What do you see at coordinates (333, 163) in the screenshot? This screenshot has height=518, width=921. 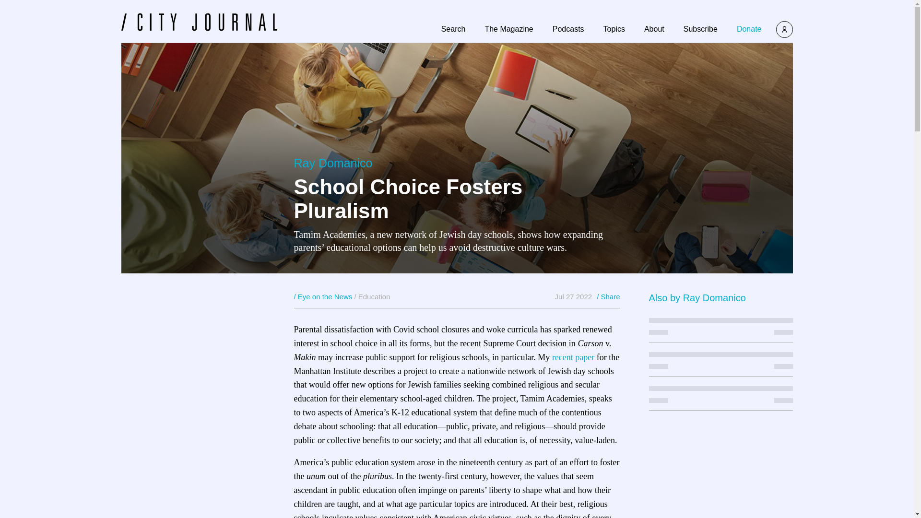 I see `Ray Domanico` at bounding box center [333, 163].